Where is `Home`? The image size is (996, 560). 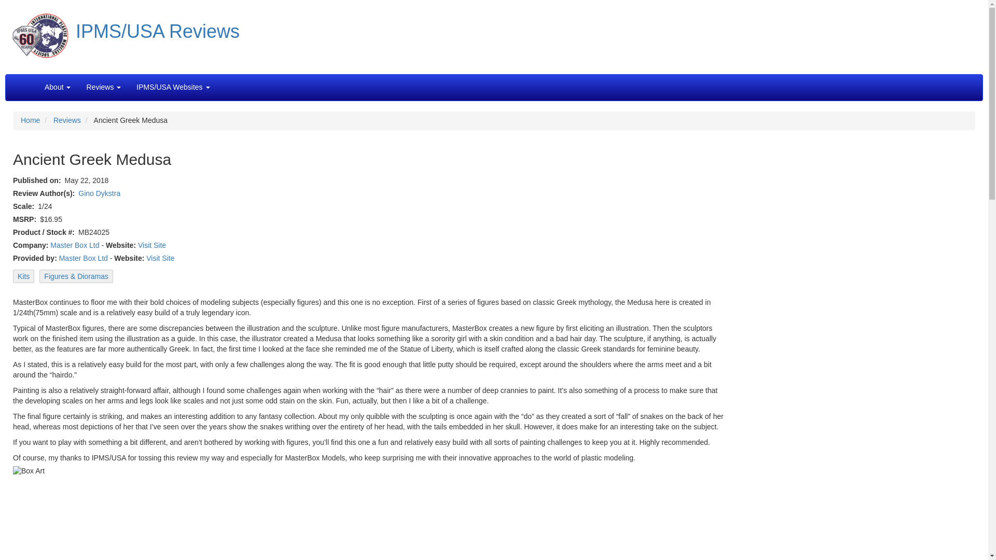
Home is located at coordinates (30, 120).